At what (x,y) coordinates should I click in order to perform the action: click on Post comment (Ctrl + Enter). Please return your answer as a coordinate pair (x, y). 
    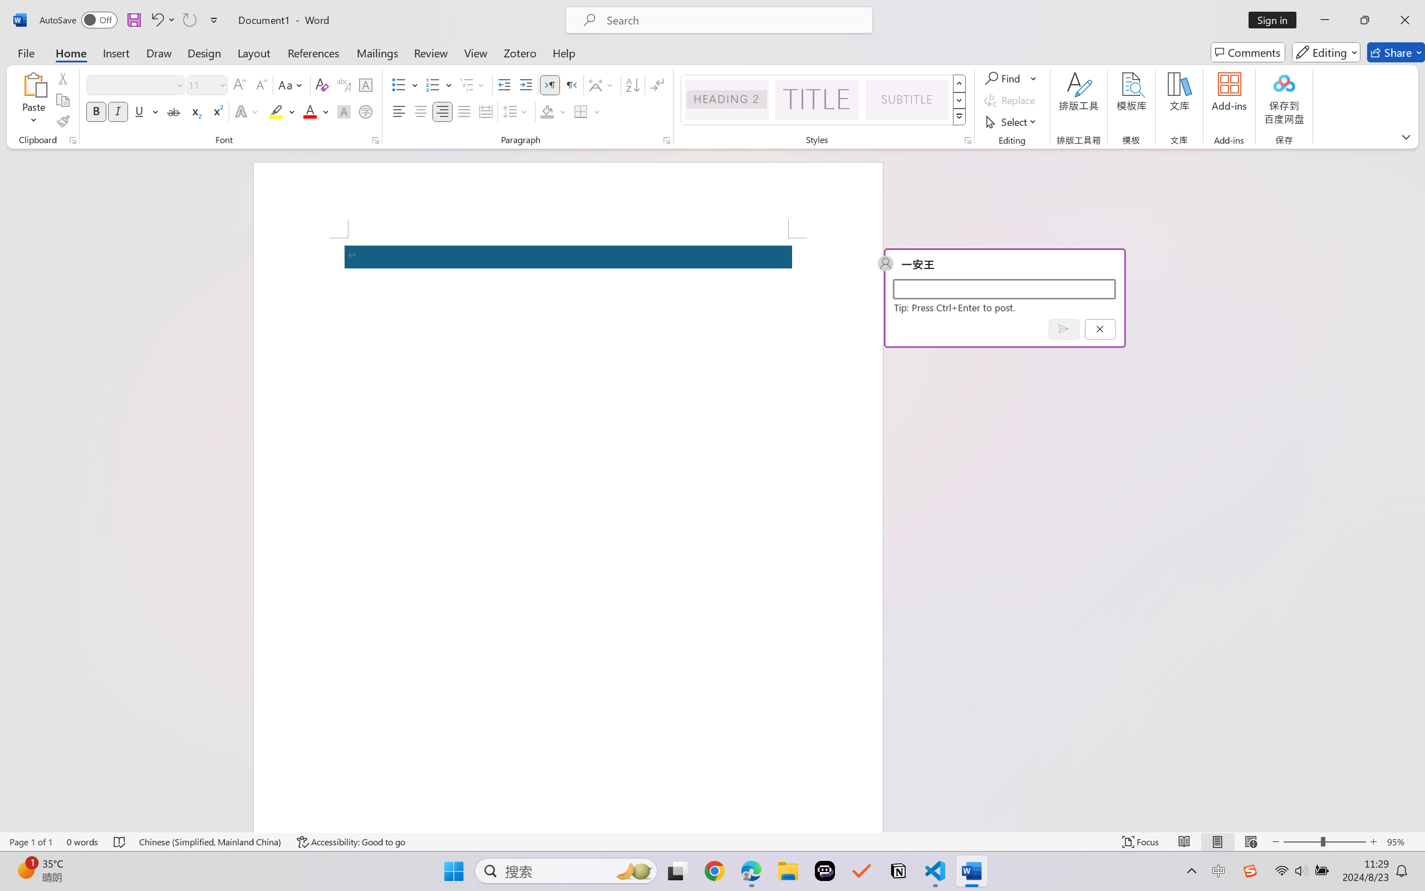
    Looking at the image, I should click on (1063, 329).